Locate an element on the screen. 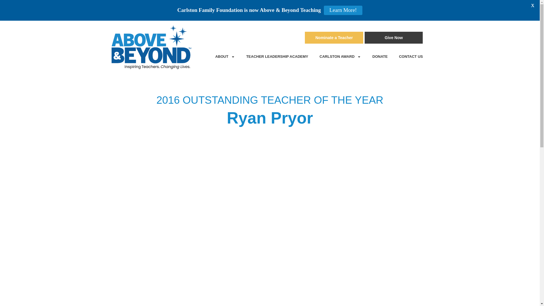  CARLSTON AWARD is located at coordinates (270, 120).